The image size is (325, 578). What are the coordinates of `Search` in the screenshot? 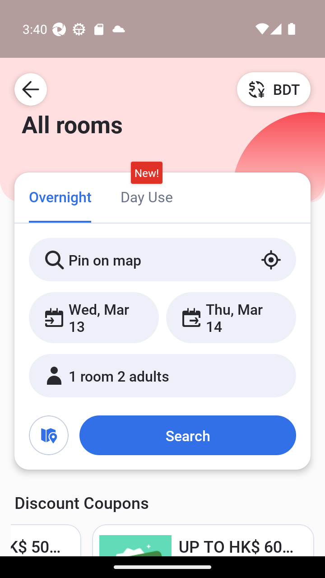 It's located at (187, 435).